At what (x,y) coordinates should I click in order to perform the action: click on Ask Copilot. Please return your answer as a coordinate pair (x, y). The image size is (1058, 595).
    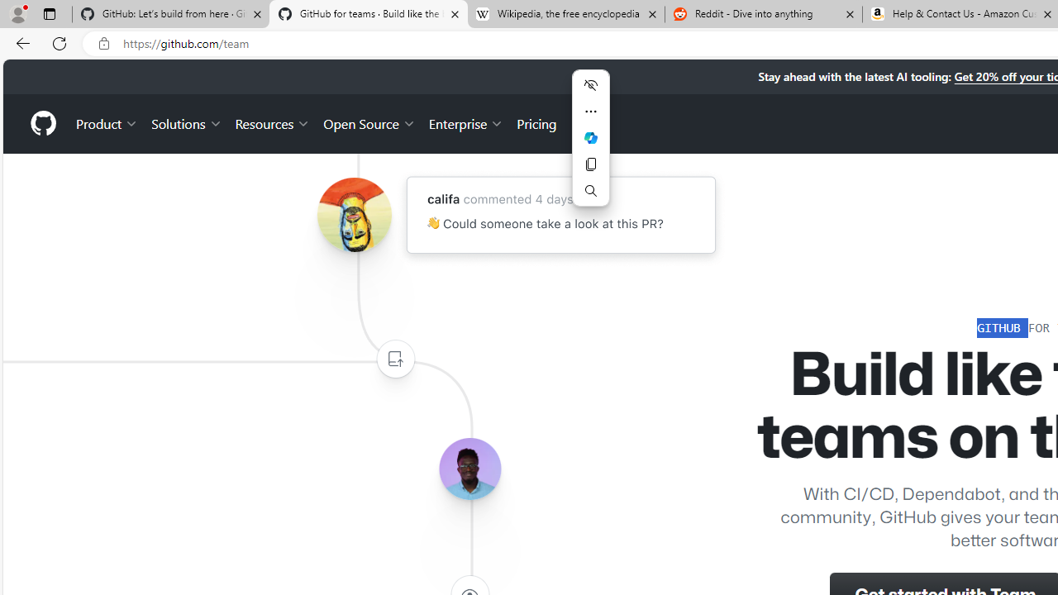
    Looking at the image, I should click on (590, 137).